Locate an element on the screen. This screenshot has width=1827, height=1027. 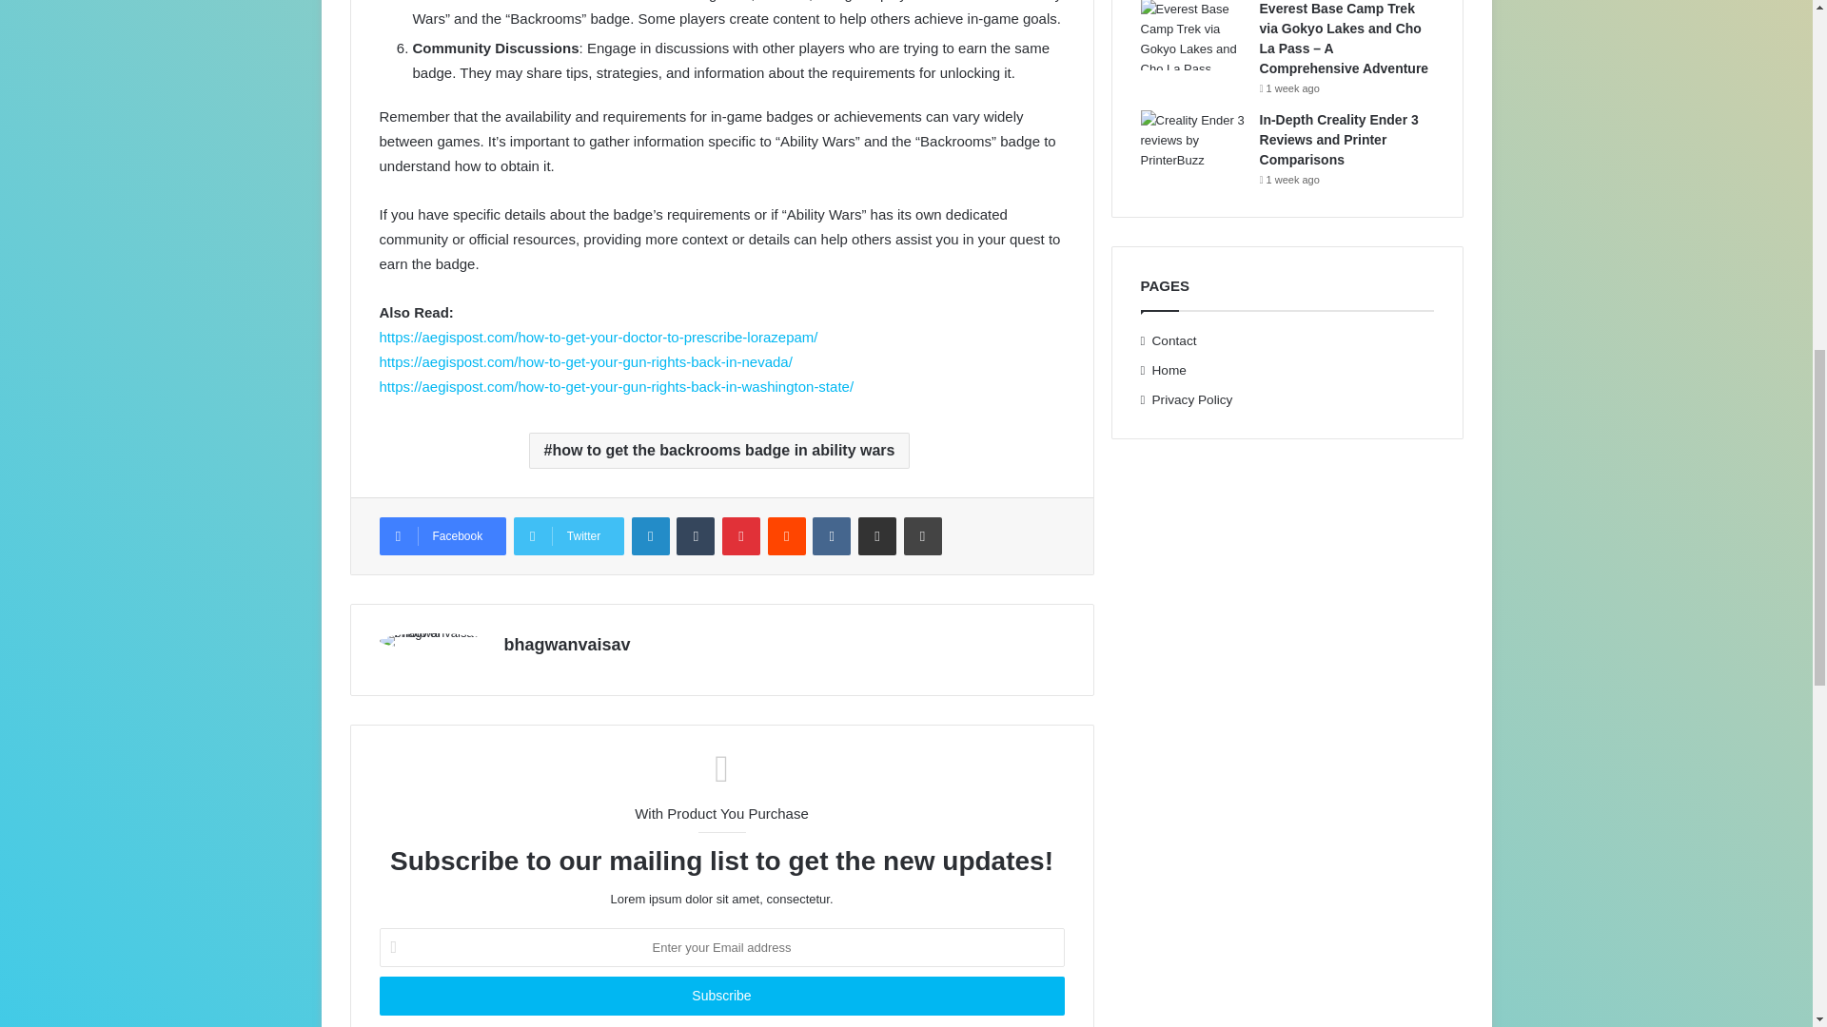
Tumblr is located at coordinates (695, 536).